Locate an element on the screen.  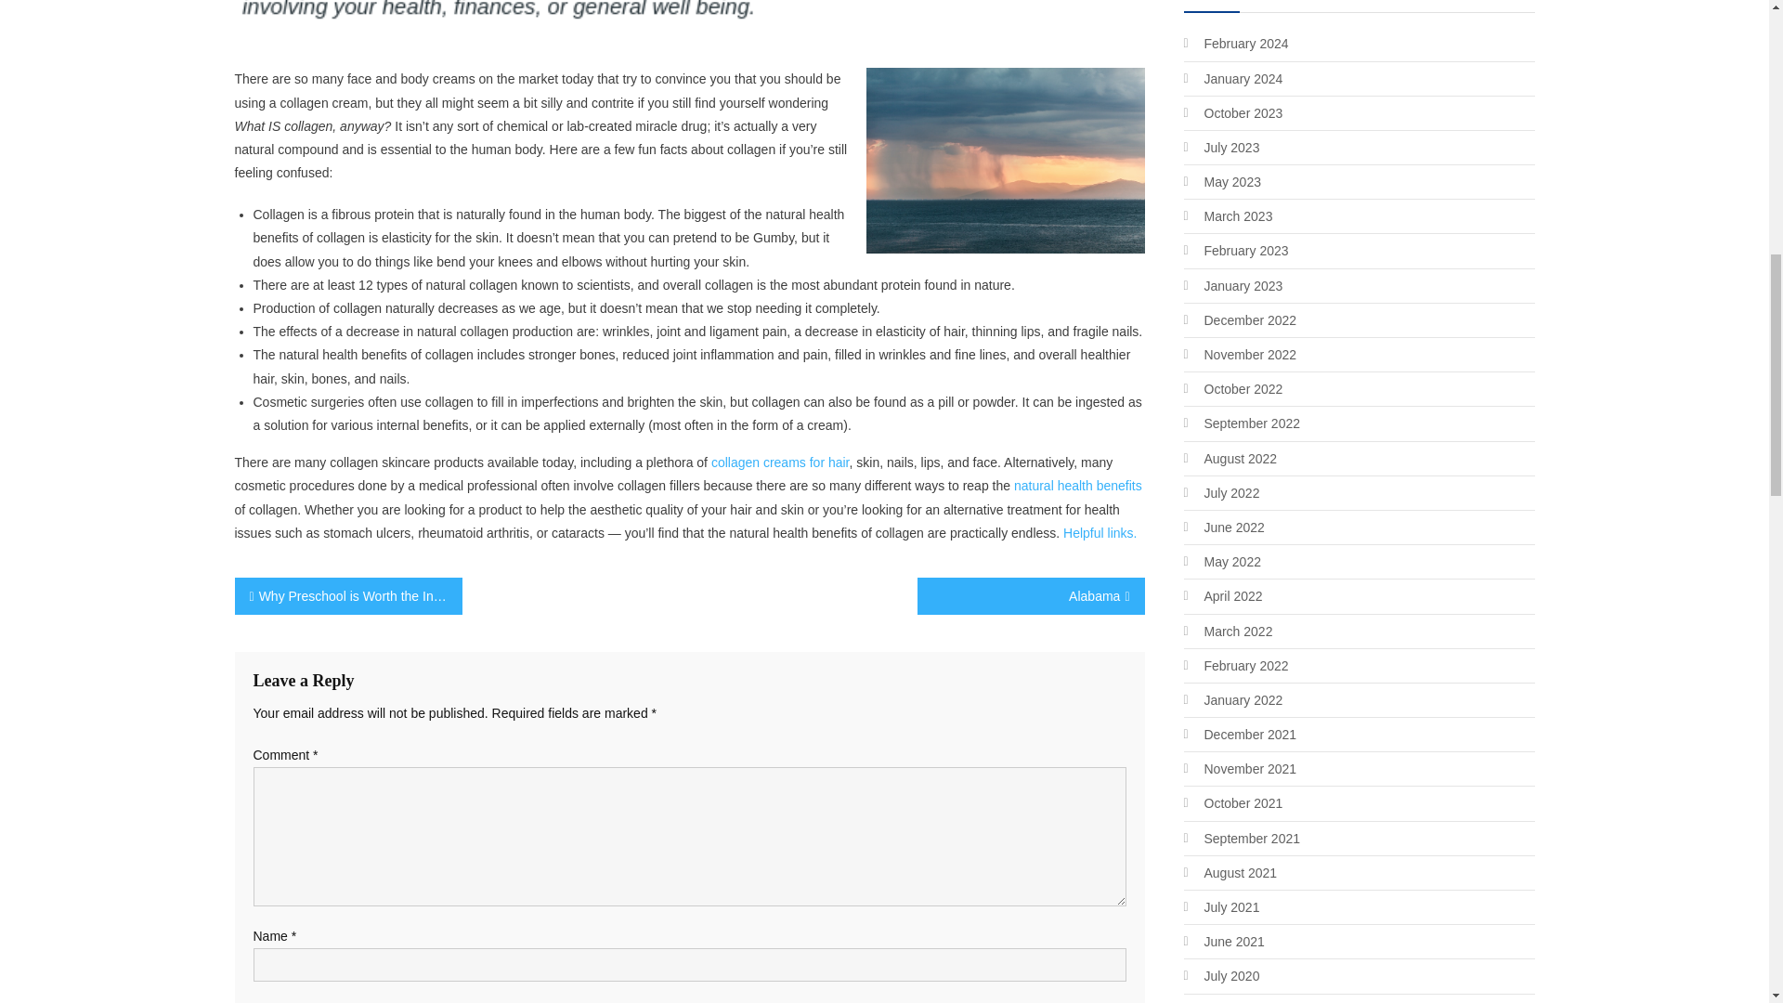
July 2023 is located at coordinates (1220, 147).